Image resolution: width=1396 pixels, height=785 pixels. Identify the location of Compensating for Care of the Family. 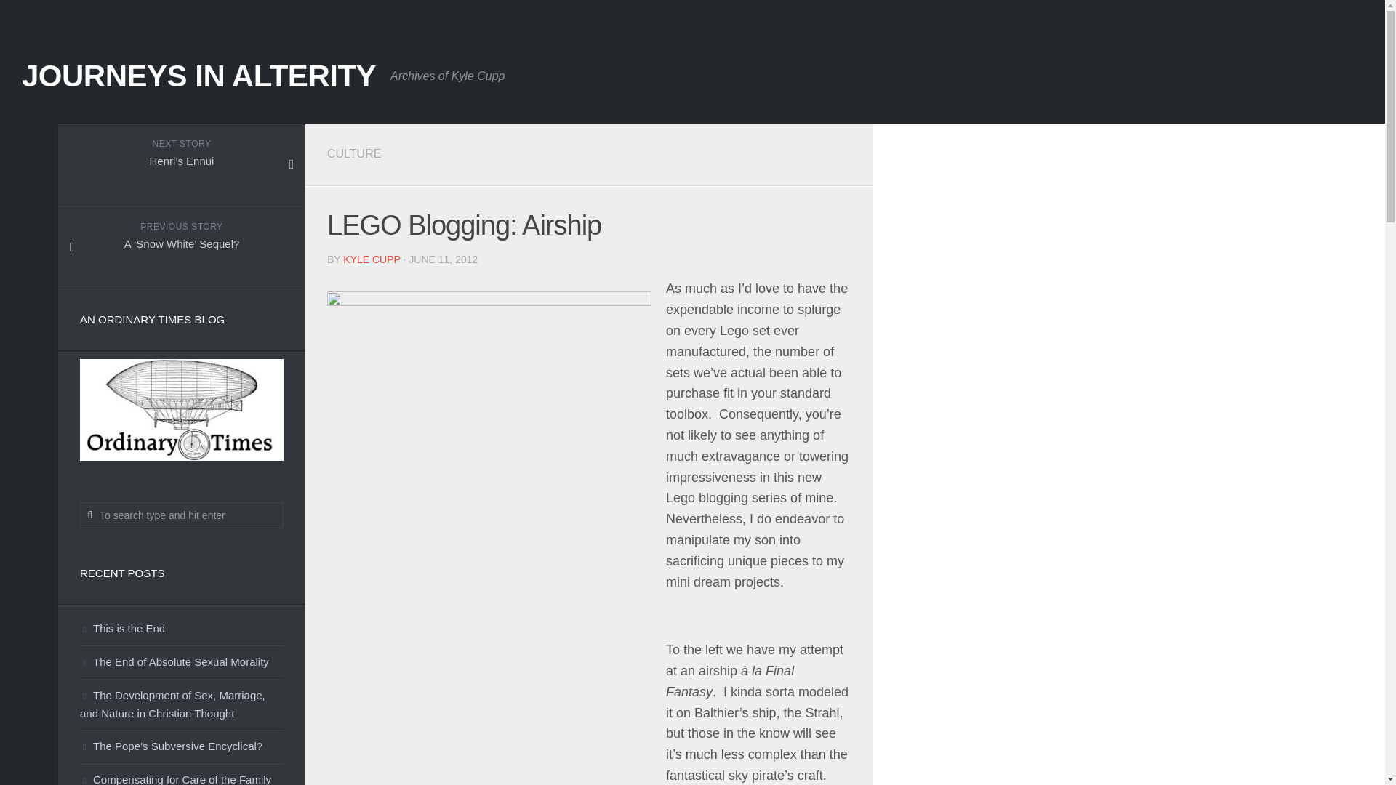
(174, 779).